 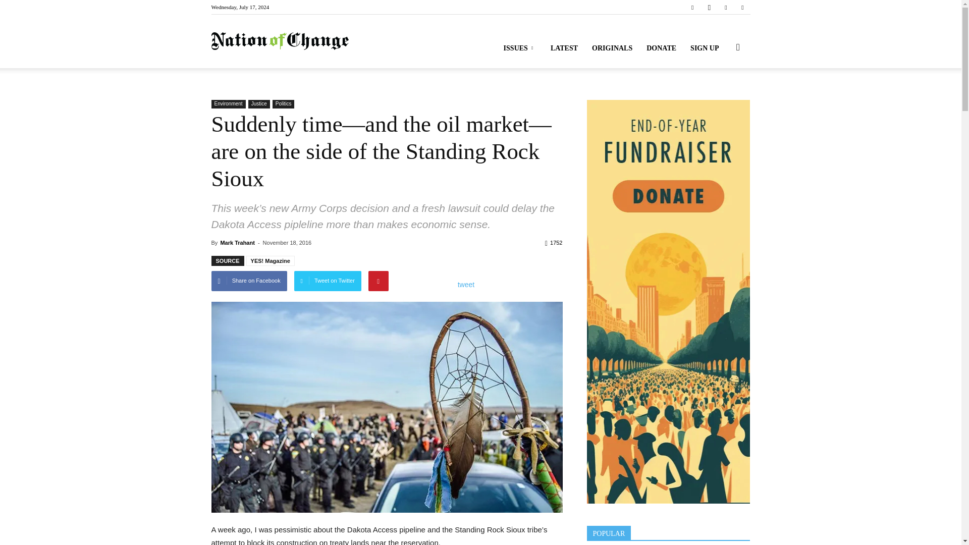 What do you see at coordinates (520, 48) in the screenshot?
I see `ISSUES` at bounding box center [520, 48].